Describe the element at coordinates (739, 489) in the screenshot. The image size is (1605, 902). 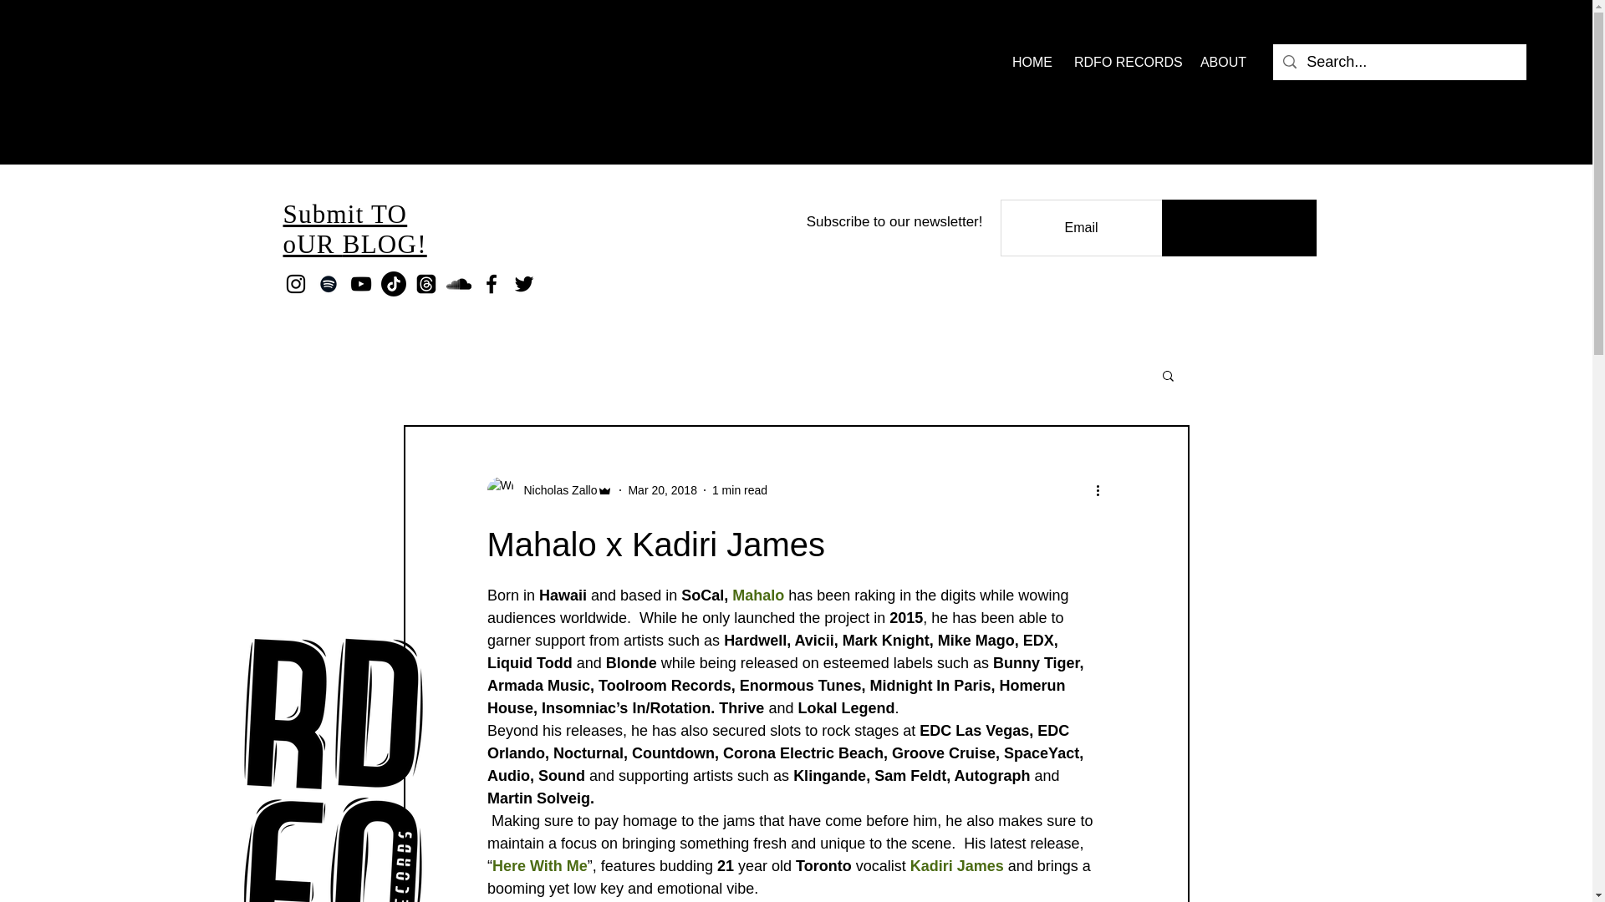
I see `1 min read` at that location.